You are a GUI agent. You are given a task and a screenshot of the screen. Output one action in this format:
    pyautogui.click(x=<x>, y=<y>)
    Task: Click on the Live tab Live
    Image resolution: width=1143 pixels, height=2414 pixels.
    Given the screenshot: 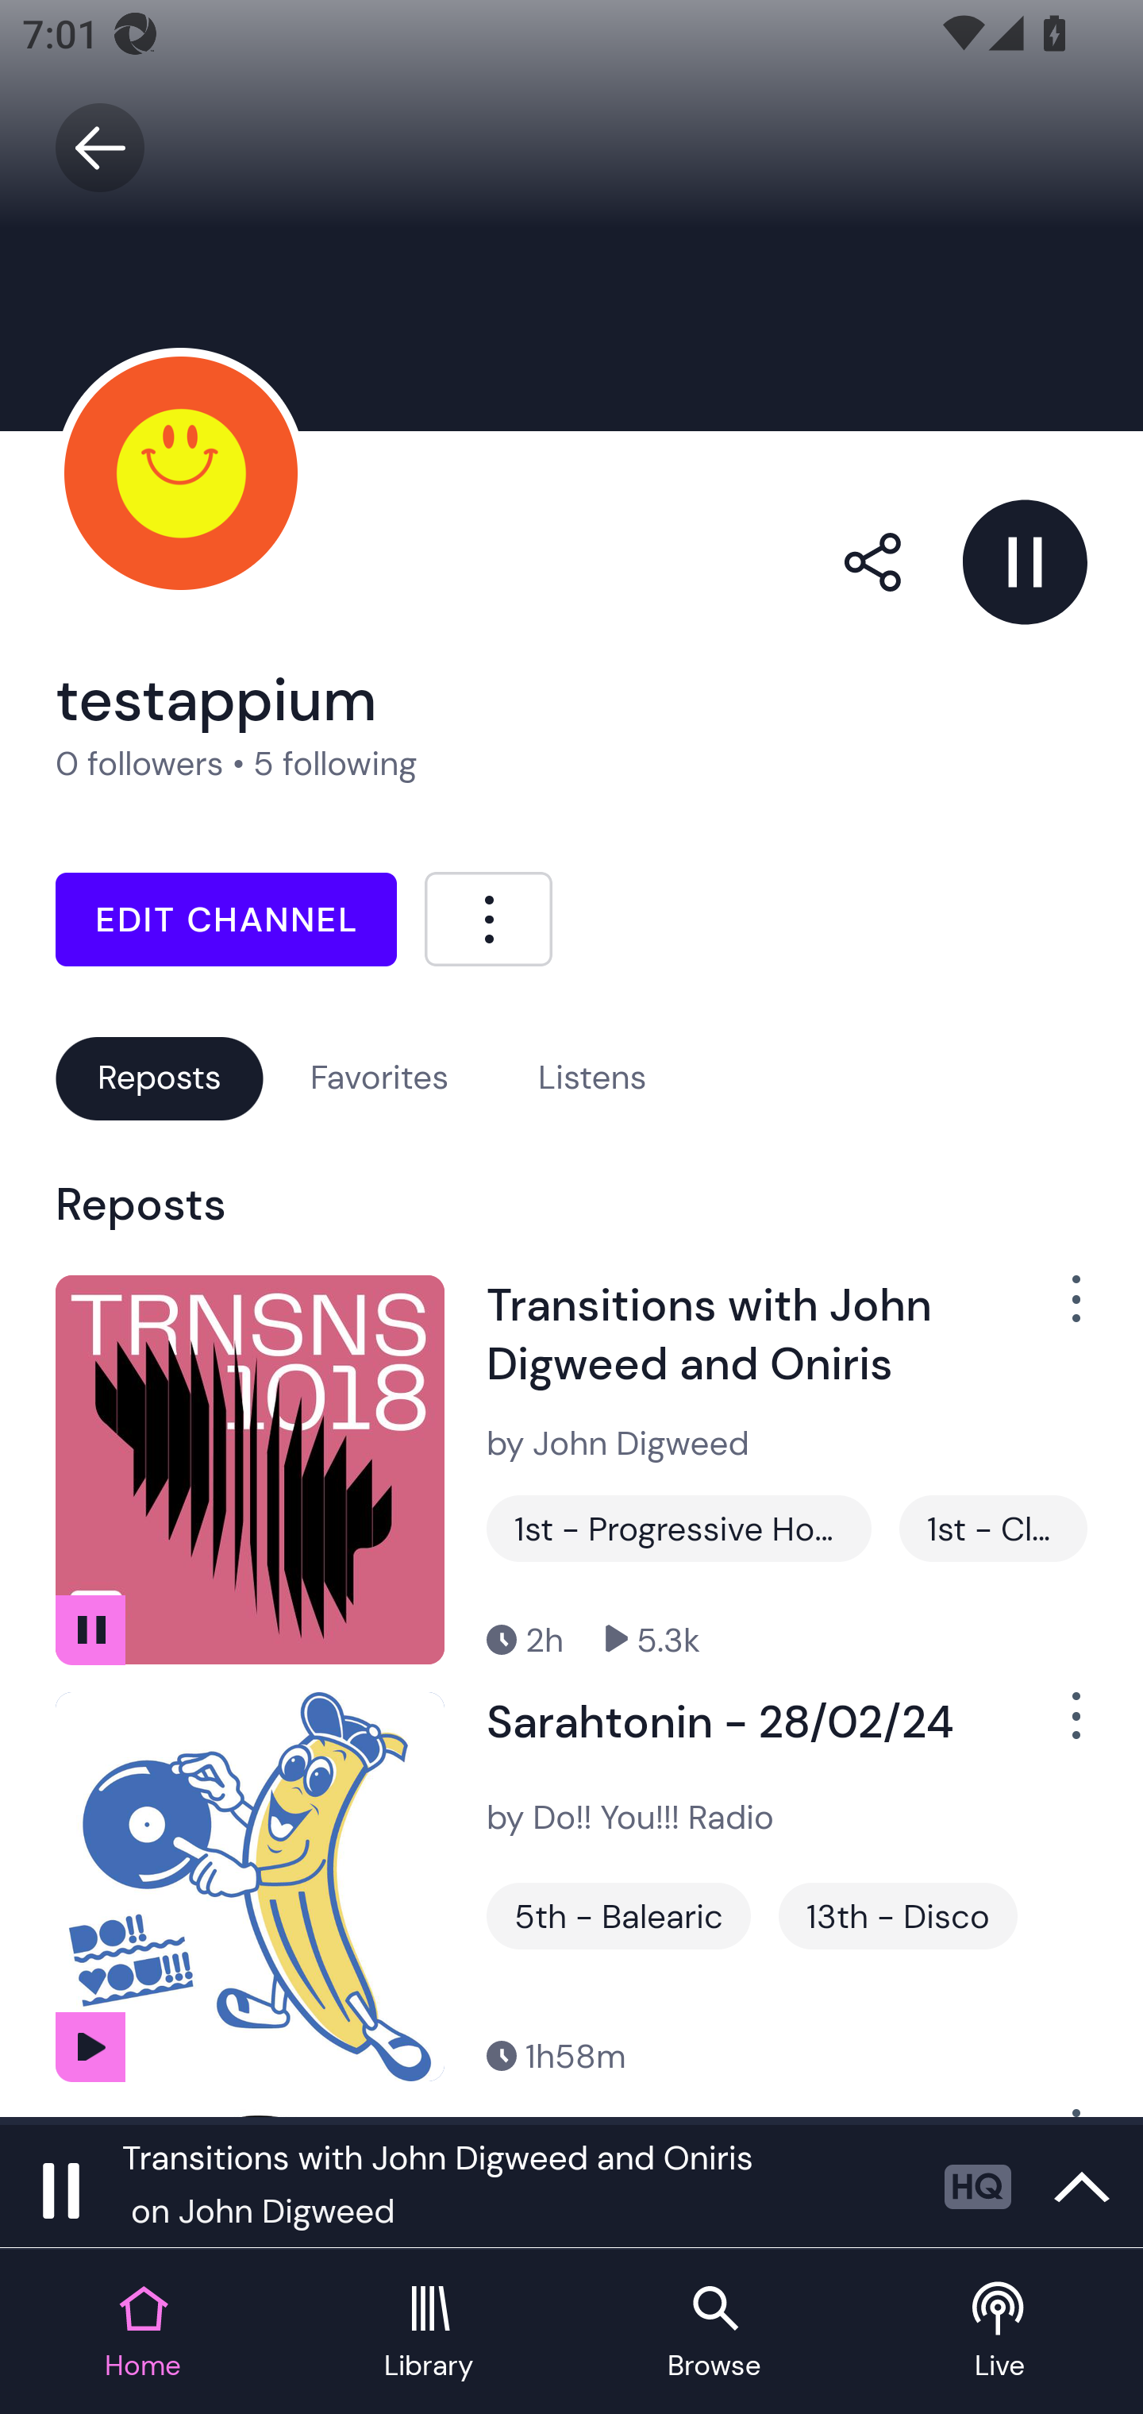 What is the action you would take?
    pyautogui.click(x=1000, y=2333)
    